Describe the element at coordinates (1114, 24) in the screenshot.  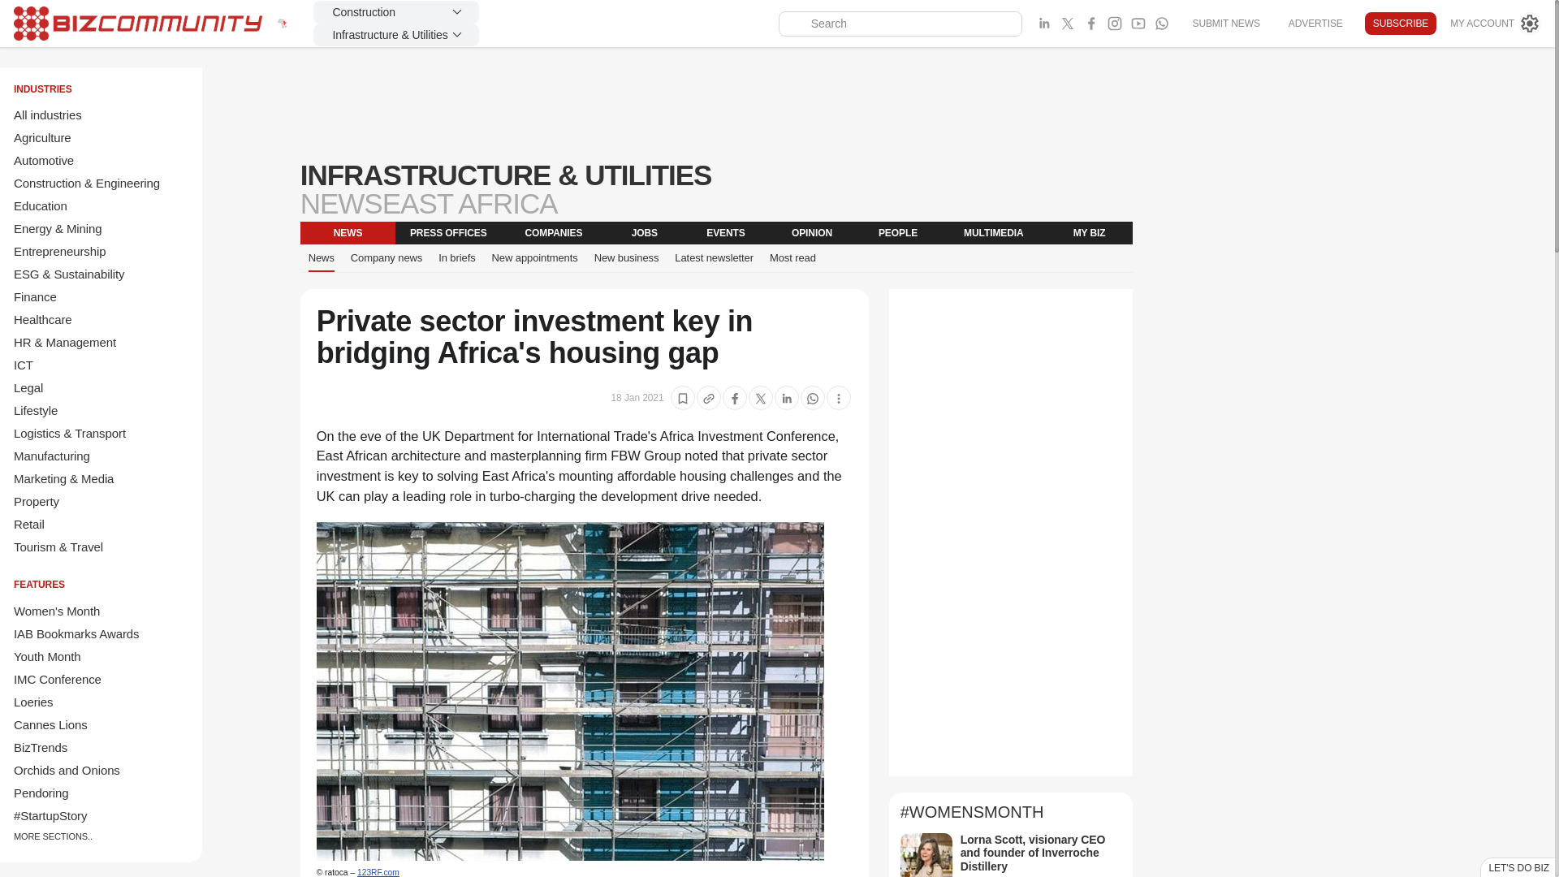
I see `Bizcommunity instagram` at that location.